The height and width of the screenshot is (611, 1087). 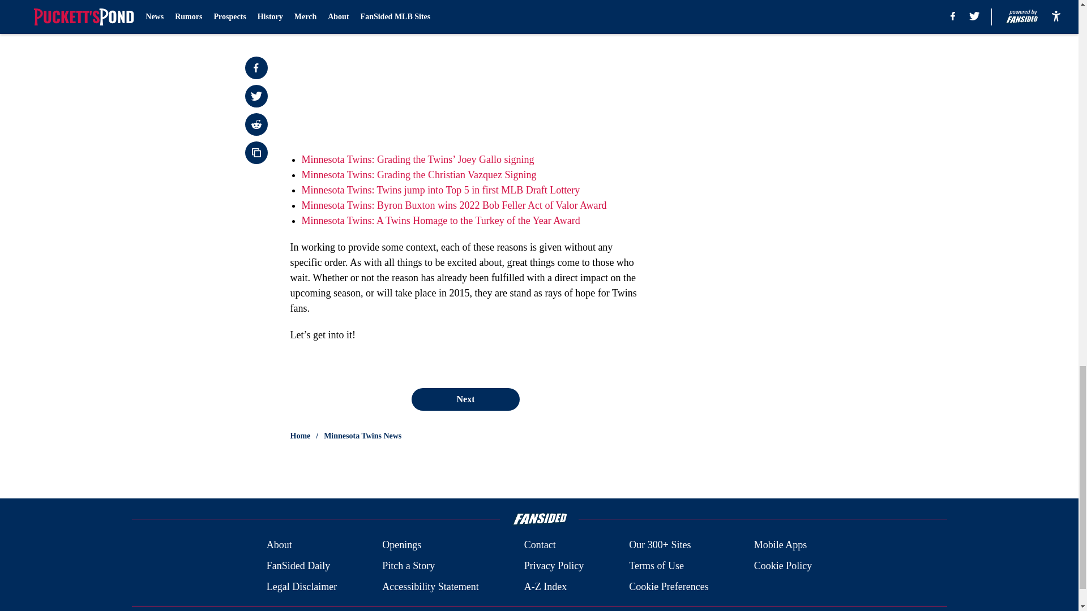 I want to click on Minnesota Twins: Grading the Christian Vazquez Signing, so click(x=418, y=174).